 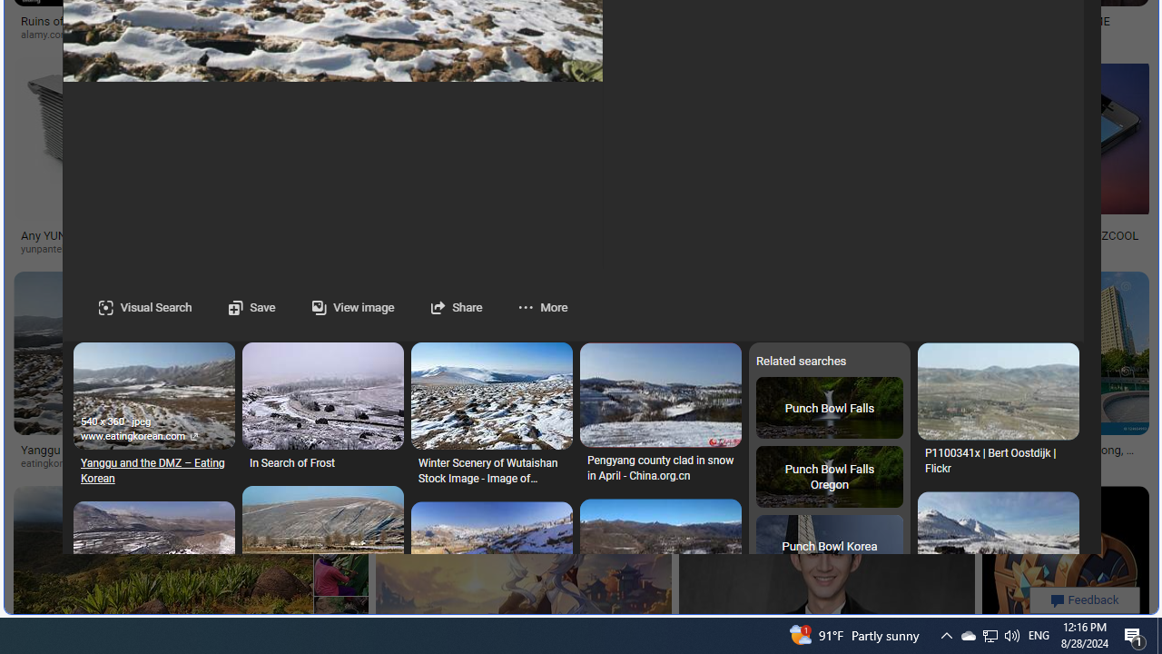 I want to click on GYUINGmarpple.shopSave, so click(x=824, y=374).